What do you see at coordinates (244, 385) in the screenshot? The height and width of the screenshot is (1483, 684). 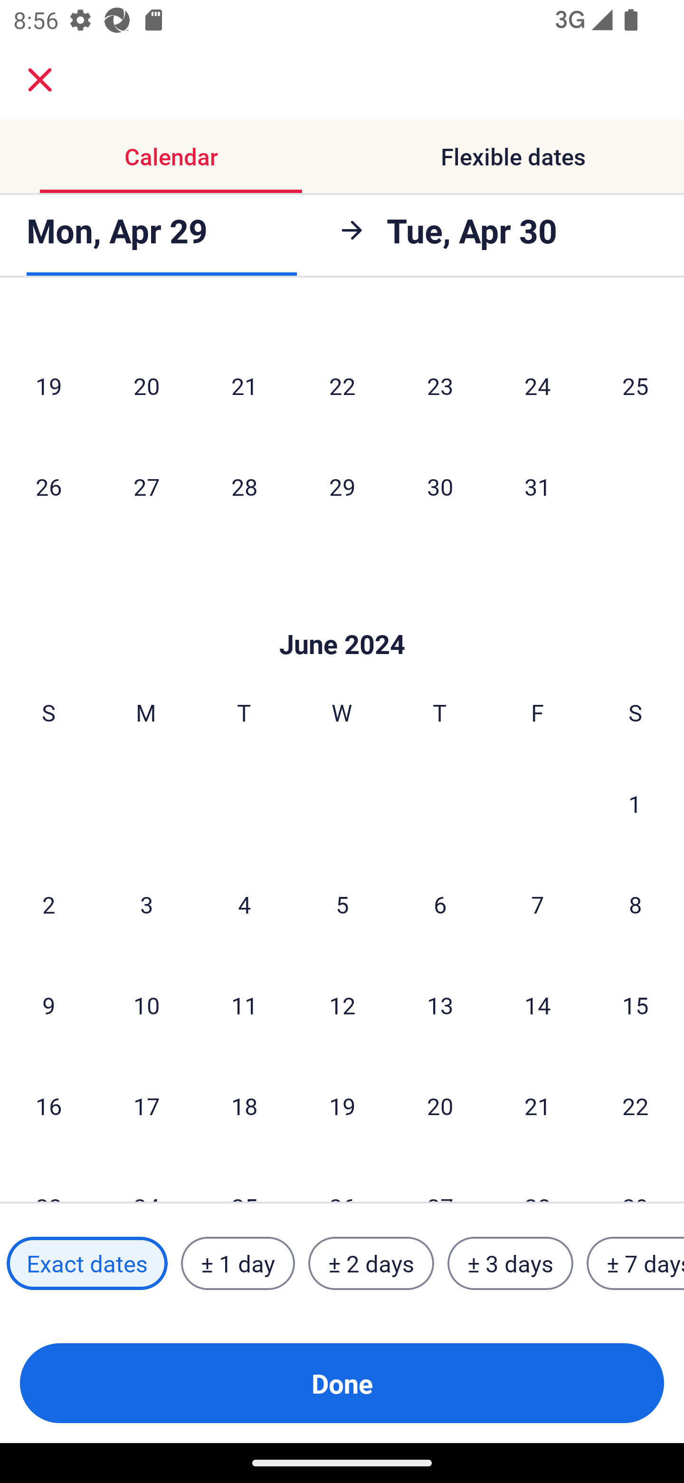 I see `21 Tuesday, May 21, 2024` at bounding box center [244, 385].